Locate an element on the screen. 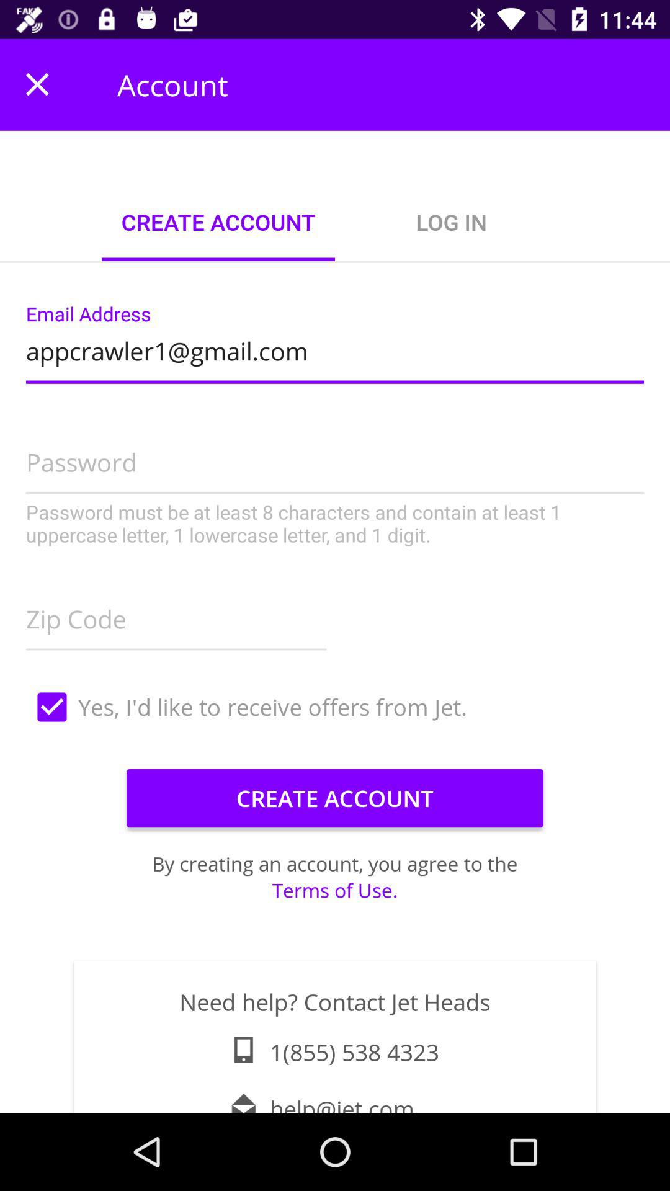 Image resolution: width=670 pixels, height=1191 pixels. click the icon above the yes i d is located at coordinates (176, 615).